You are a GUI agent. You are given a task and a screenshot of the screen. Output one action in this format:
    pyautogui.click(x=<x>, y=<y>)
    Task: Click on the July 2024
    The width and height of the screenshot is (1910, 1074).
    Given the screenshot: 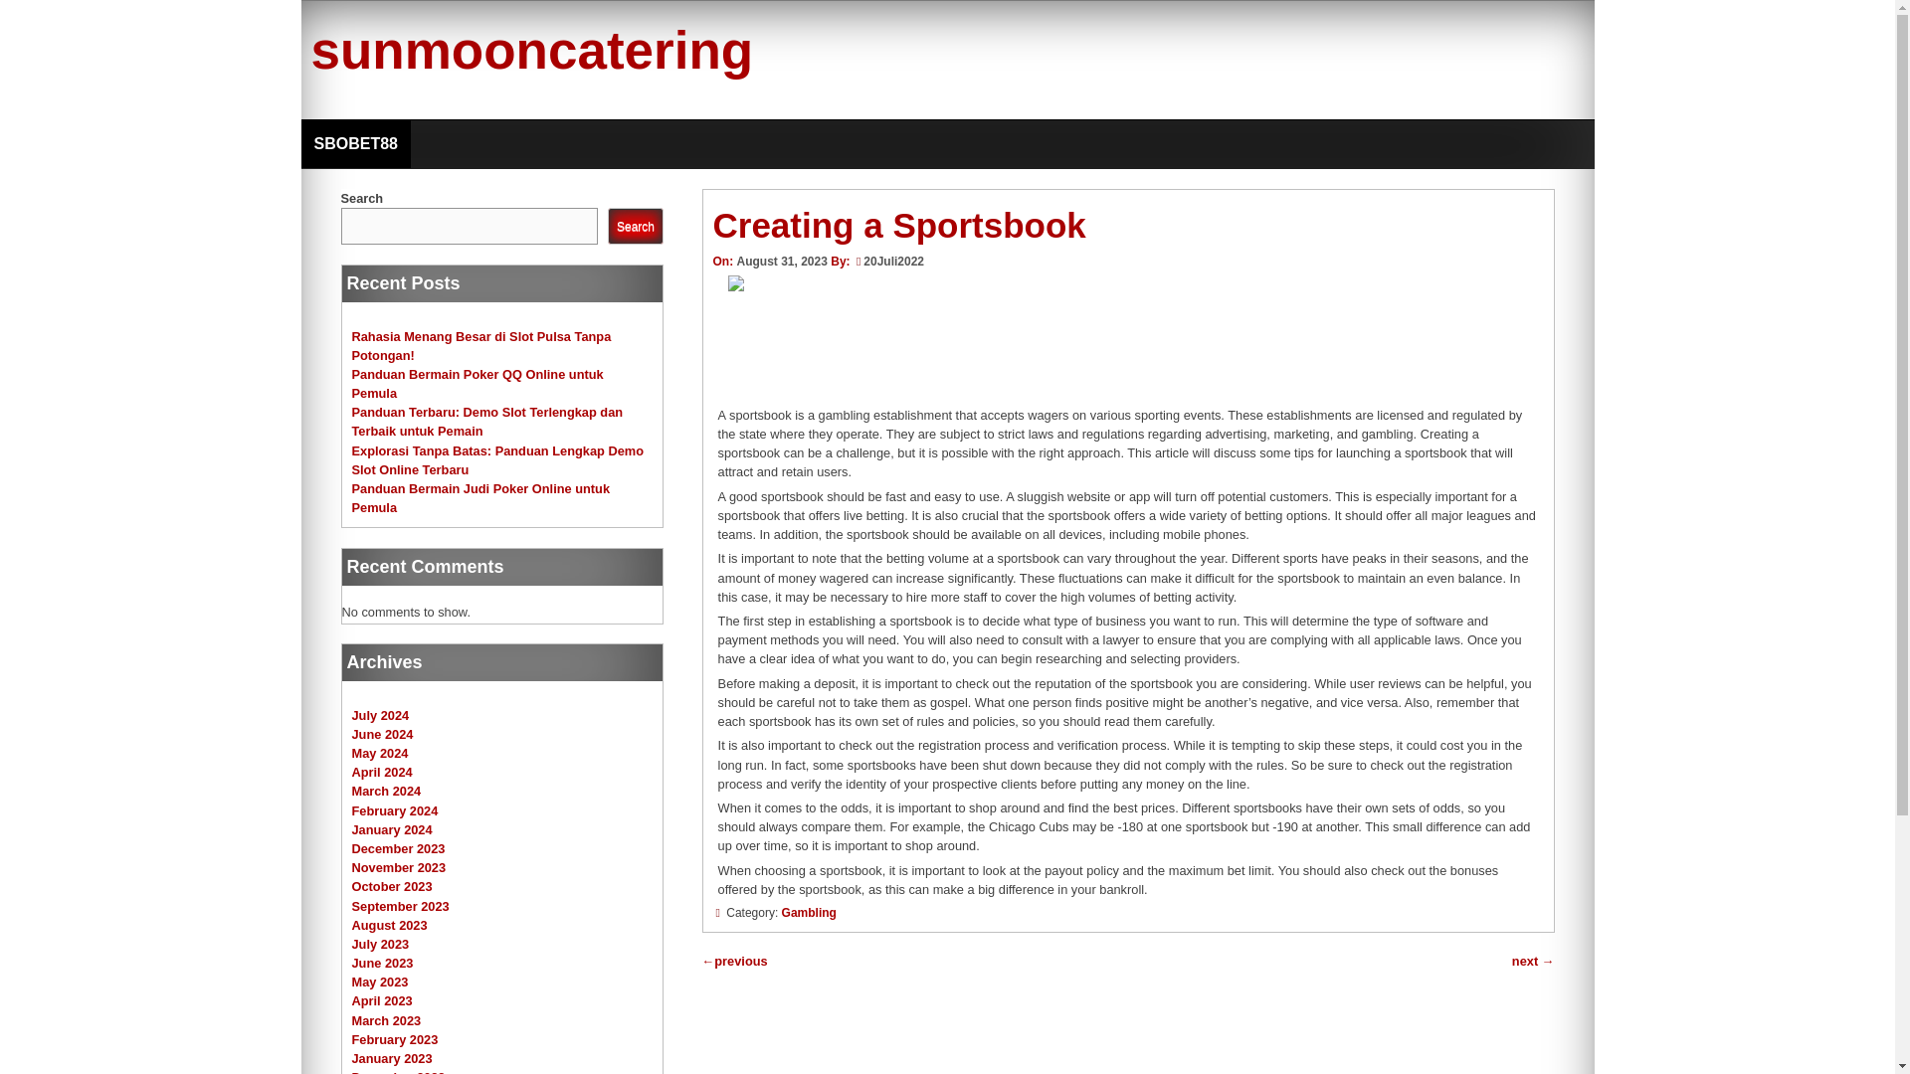 What is the action you would take?
    pyautogui.click(x=380, y=714)
    